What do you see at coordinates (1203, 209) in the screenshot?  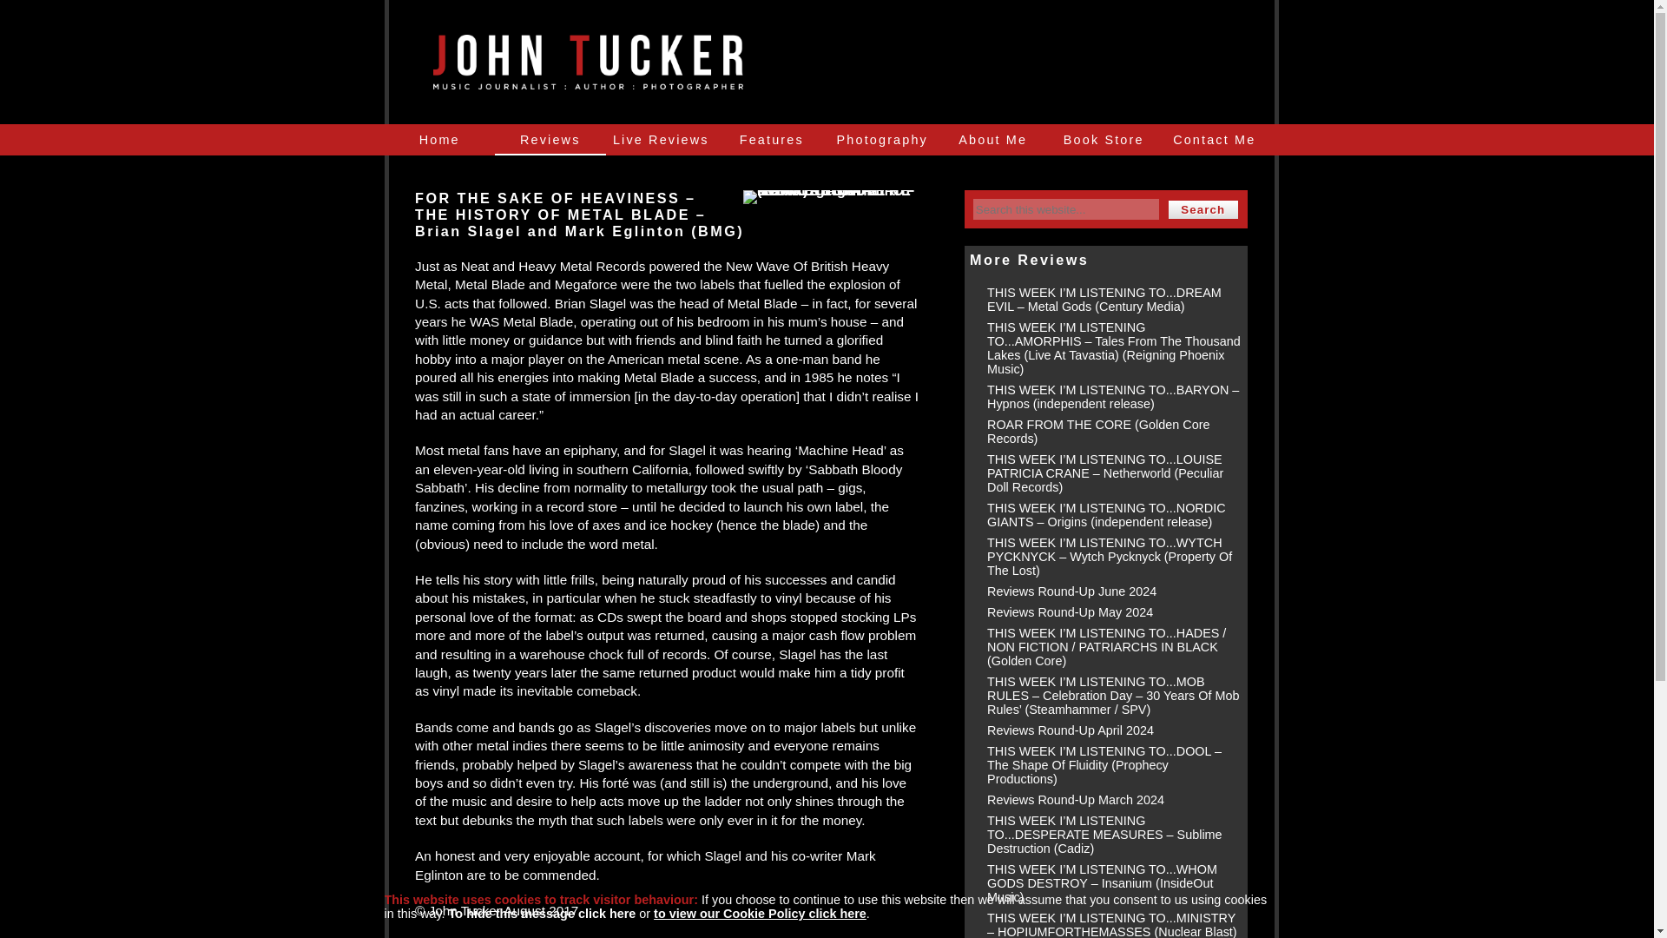 I see `Search` at bounding box center [1203, 209].